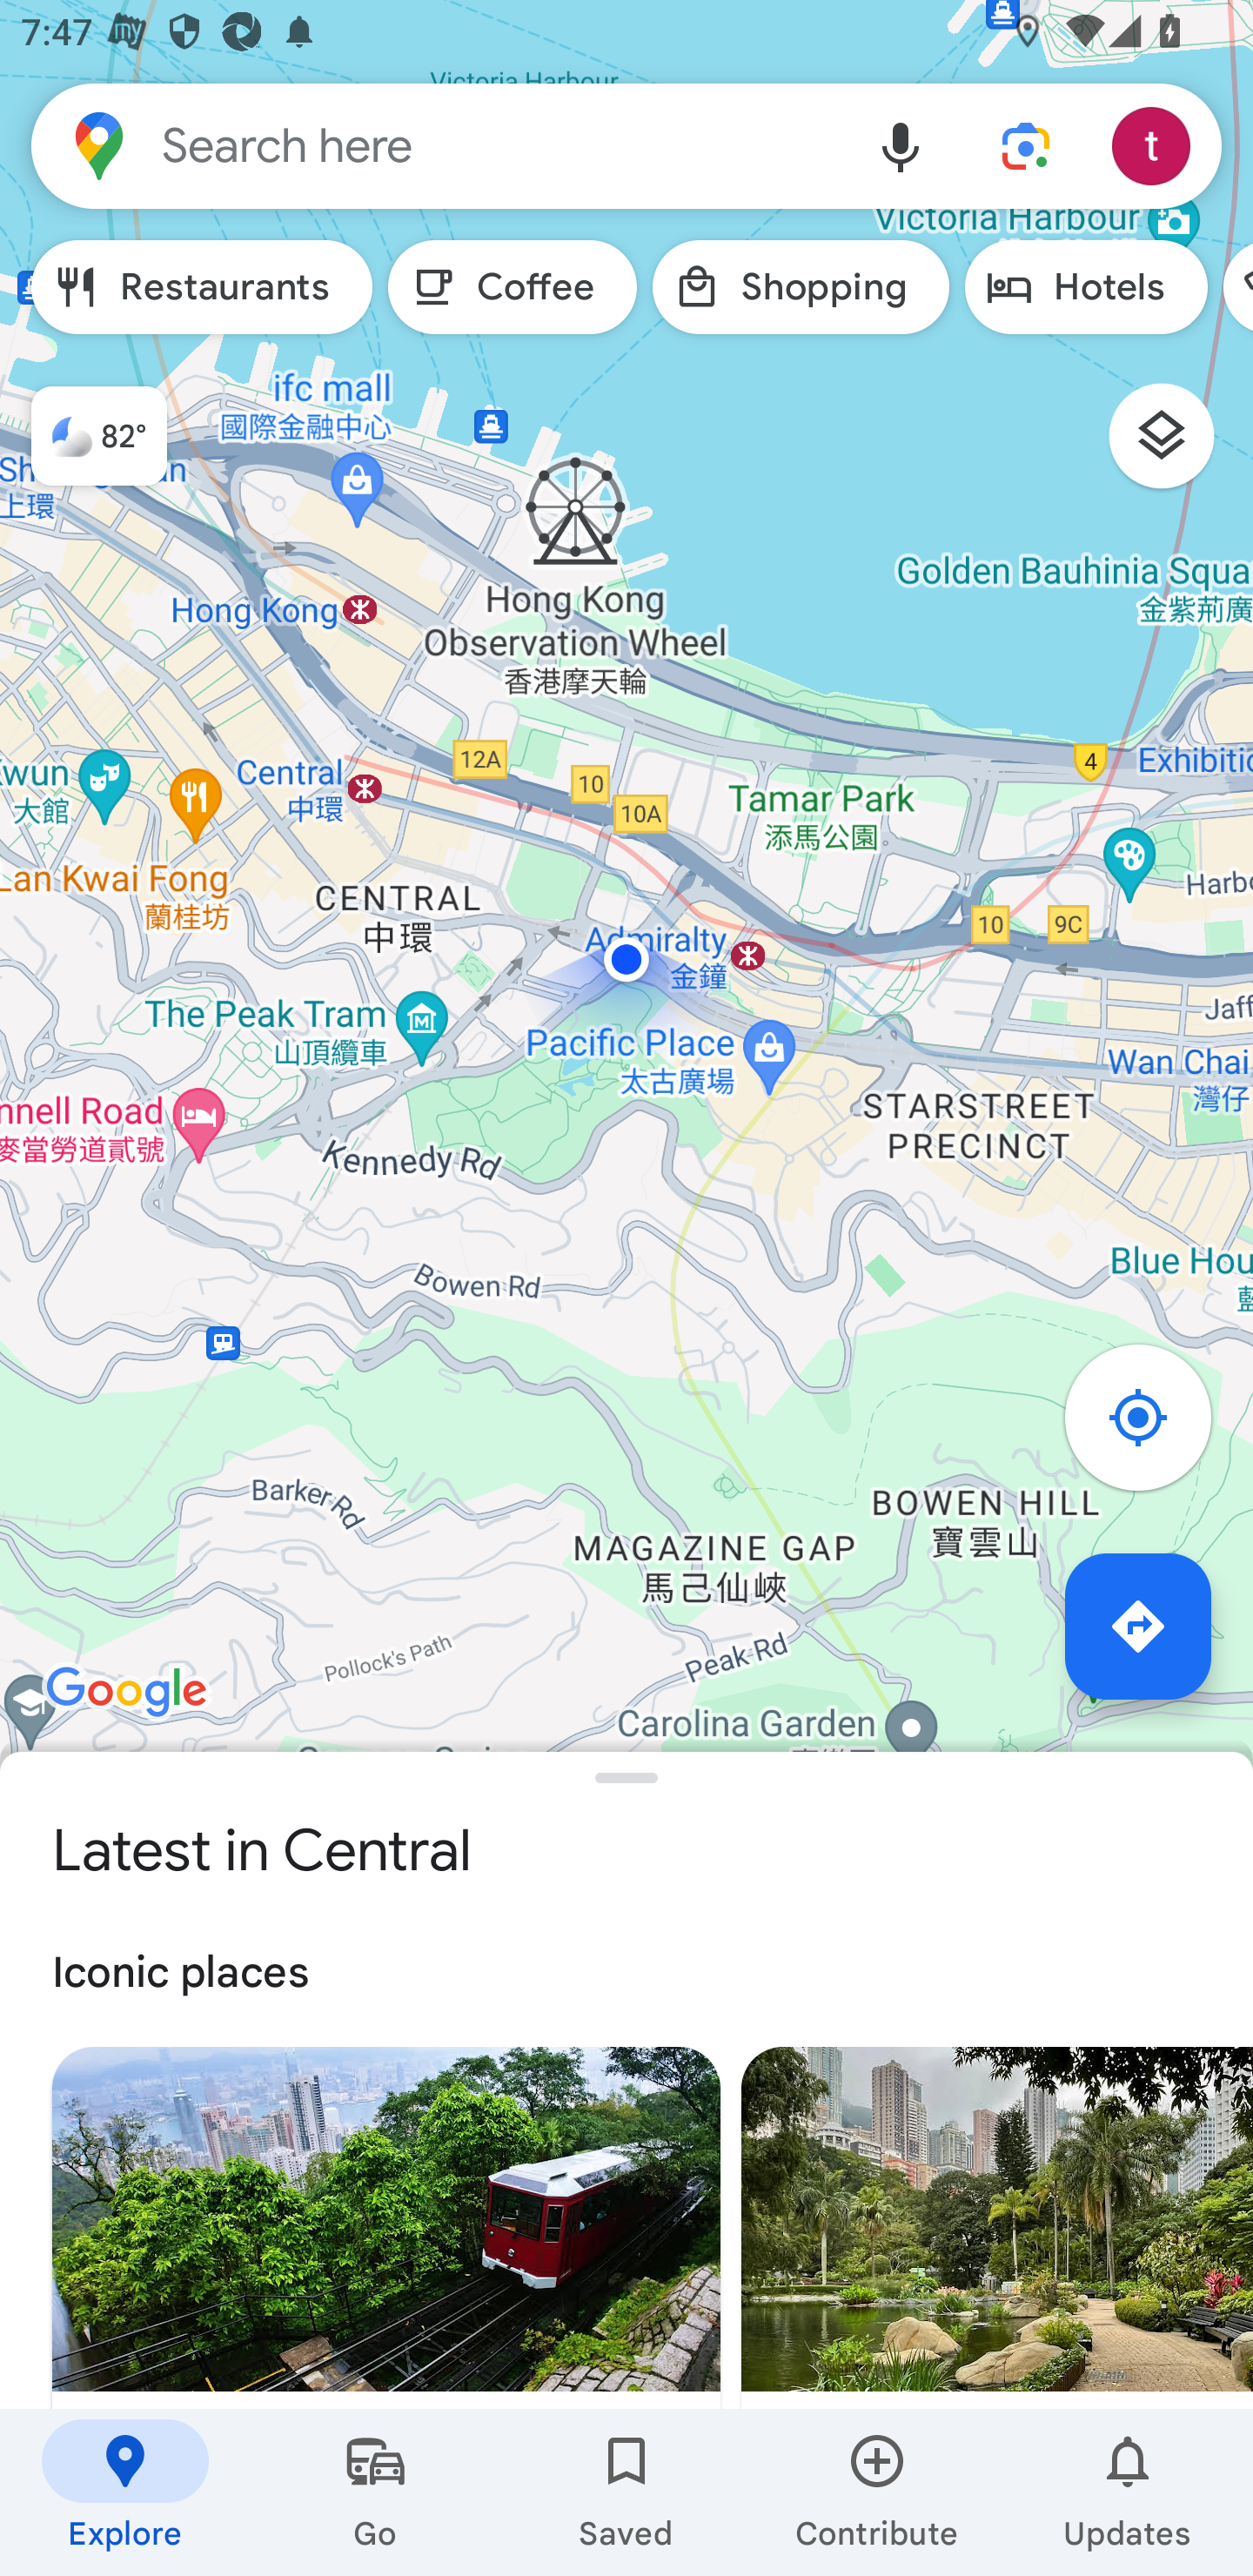 The image size is (1253, 2576). What do you see at coordinates (1086, 287) in the screenshot?
I see `Hotels Search for Hotels` at bounding box center [1086, 287].